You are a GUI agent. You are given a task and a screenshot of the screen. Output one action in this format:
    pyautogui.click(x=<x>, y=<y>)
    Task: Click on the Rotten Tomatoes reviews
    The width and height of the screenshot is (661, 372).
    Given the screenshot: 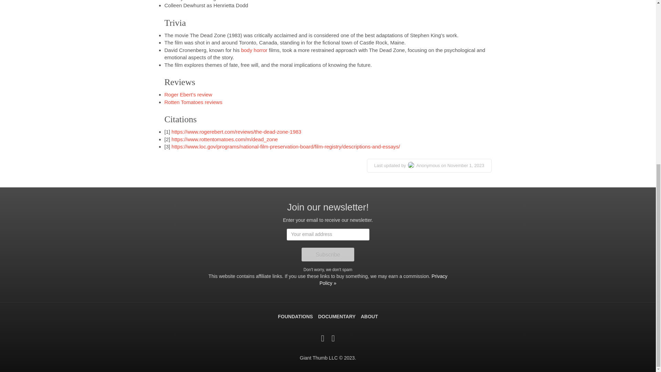 What is the action you would take?
    pyautogui.click(x=193, y=102)
    